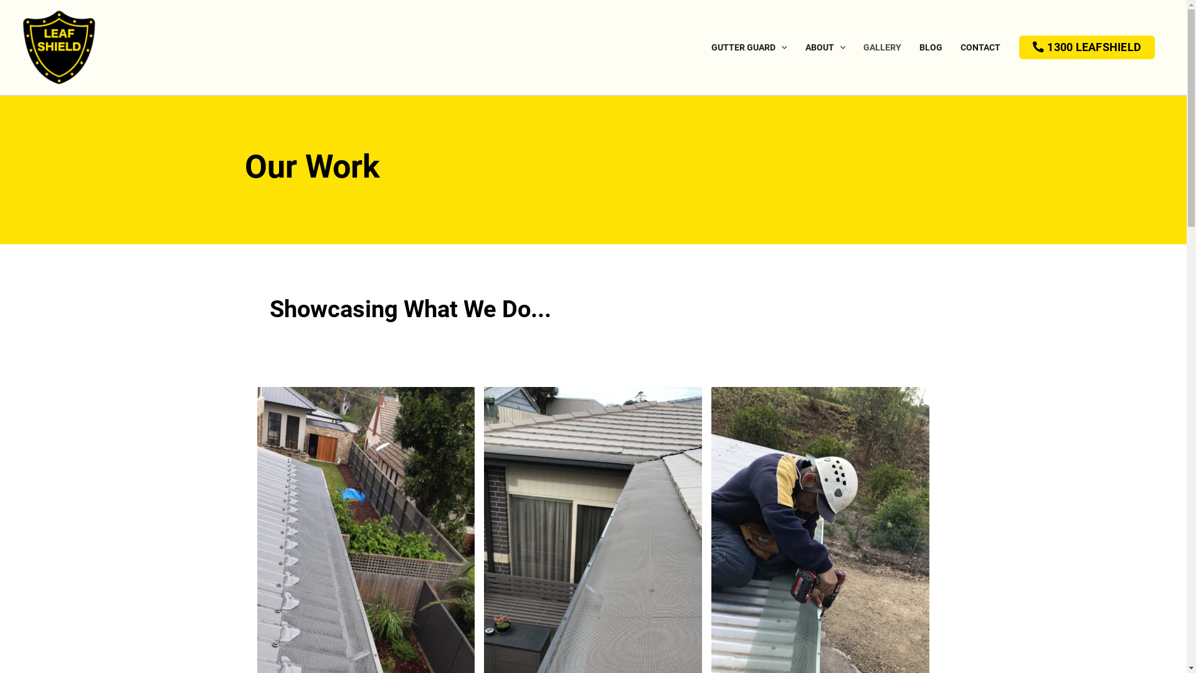 Image resolution: width=1196 pixels, height=673 pixels. I want to click on CONTACT, so click(980, 48).